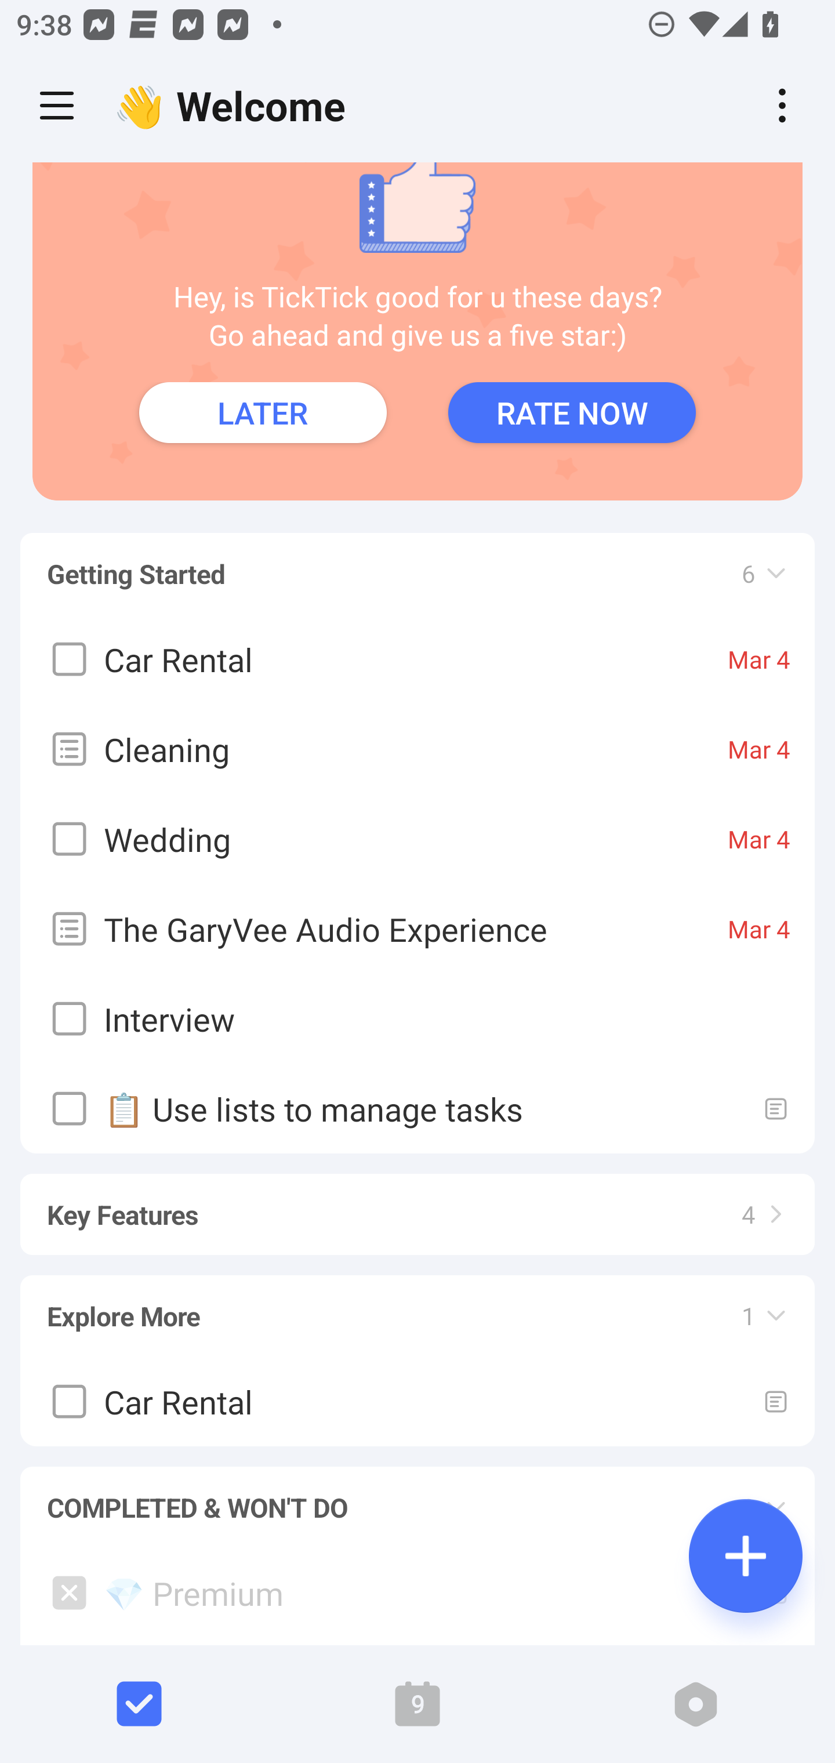 Image resolution: width=835 pixels, height=1763 pixels. I want to click on Key Features 4, so click(418, 1204).